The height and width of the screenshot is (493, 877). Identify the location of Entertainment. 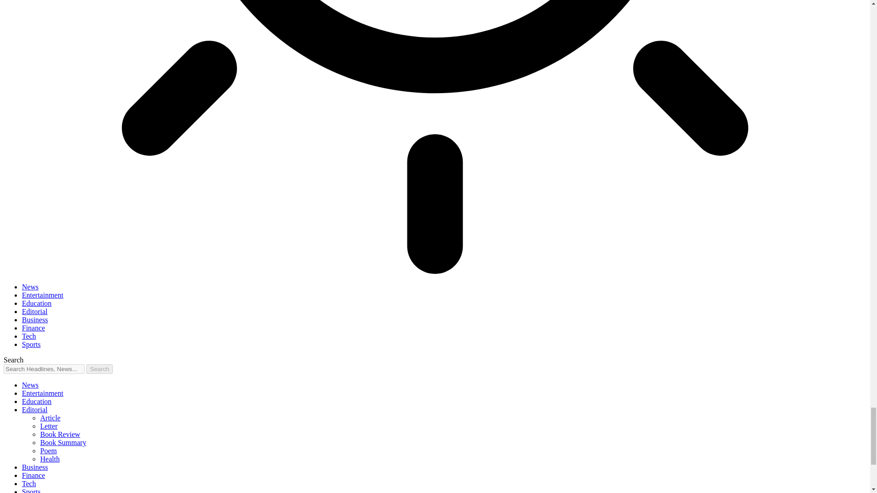
(42, 393).